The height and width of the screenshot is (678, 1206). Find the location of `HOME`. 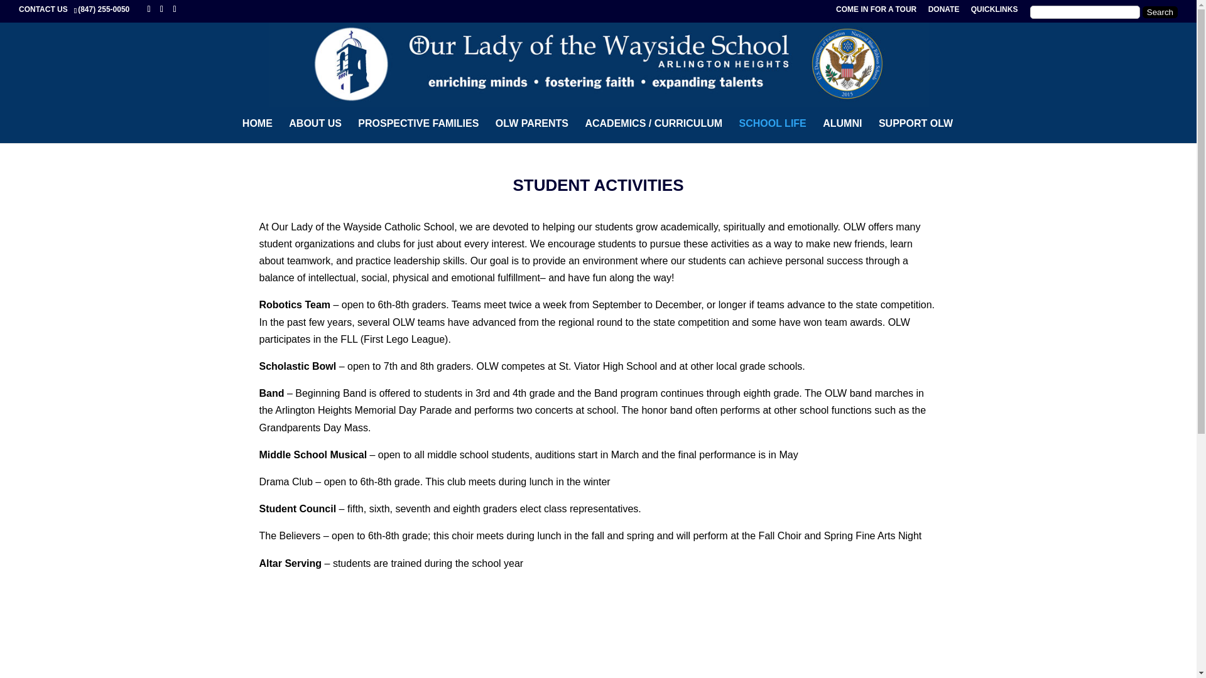

HOME is located at coordinates (257, 131).